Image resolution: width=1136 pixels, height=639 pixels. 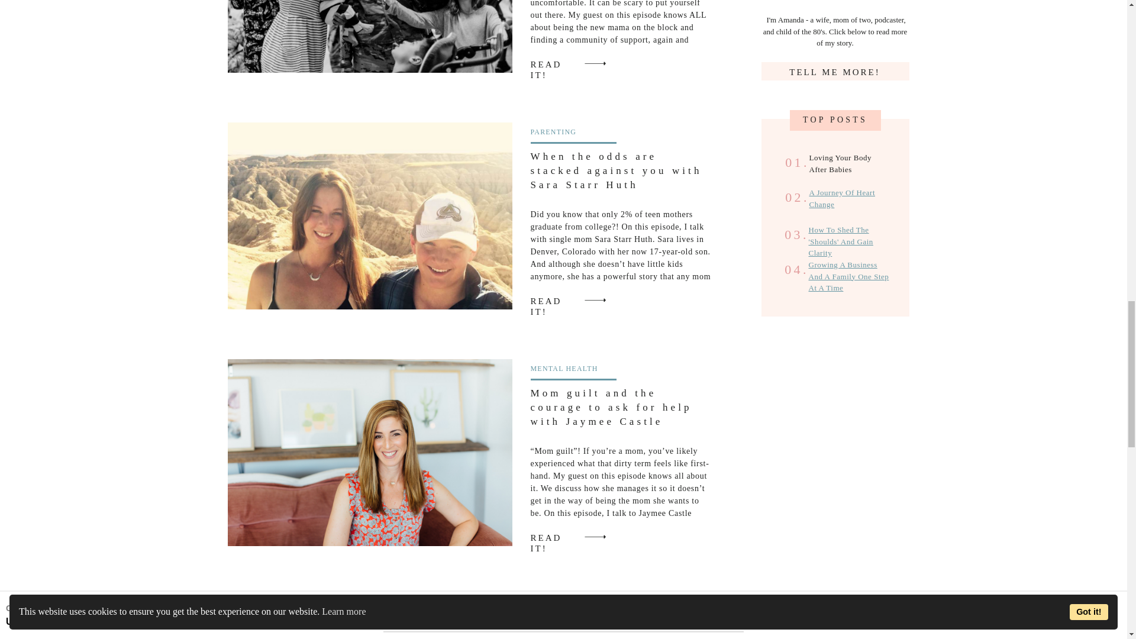 What do you see at coordinates (563, 368) in the screenshot?
I see `MENTAL HEALTH` at bounding box center [563, 368].